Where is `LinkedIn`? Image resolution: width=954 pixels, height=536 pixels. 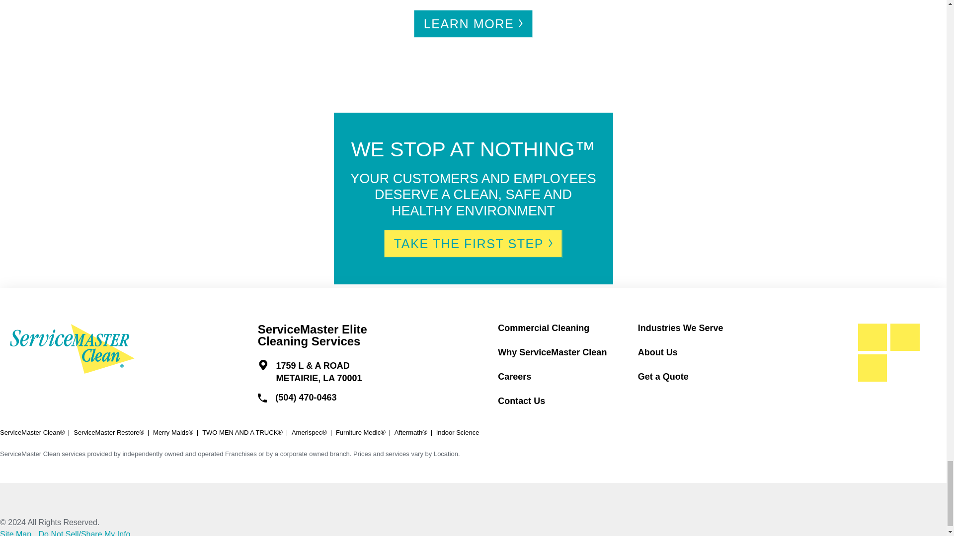
LinkedIn is located at coordinates (904, 337).